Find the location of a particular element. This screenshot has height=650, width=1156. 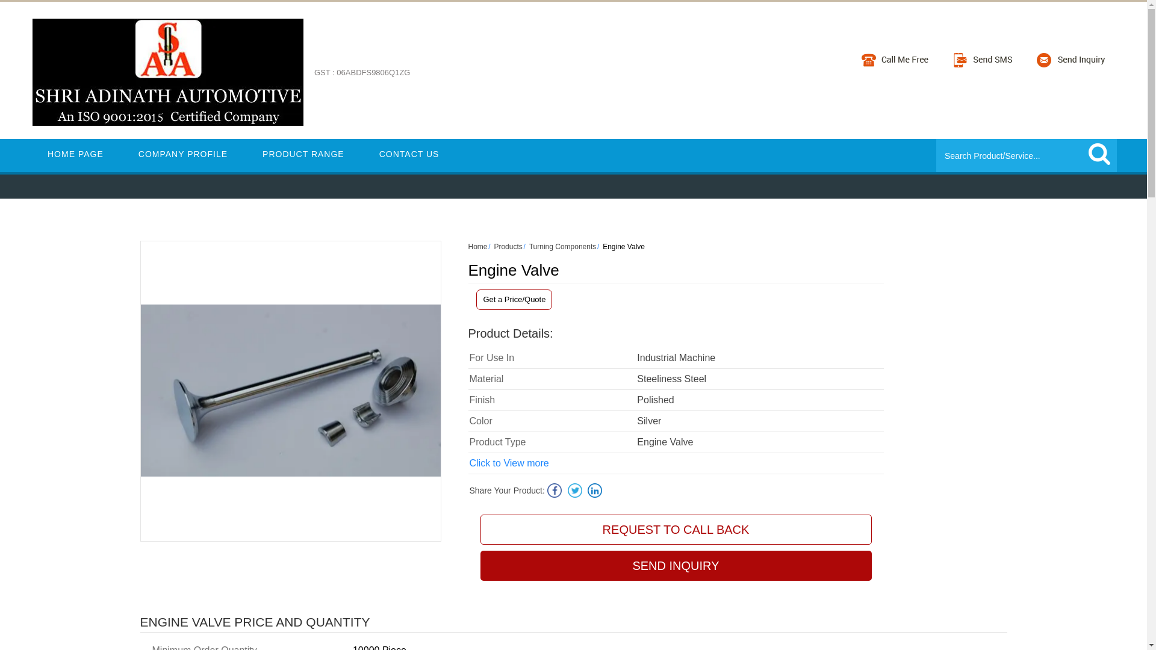

COMPANY PROFILE is located at coordinates (183, 154).